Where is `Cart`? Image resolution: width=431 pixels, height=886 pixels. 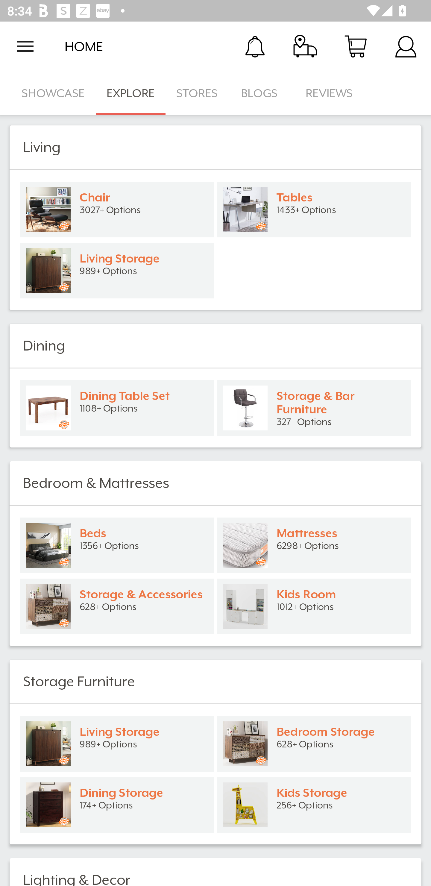 Cart is located at coordinates (356, 46).